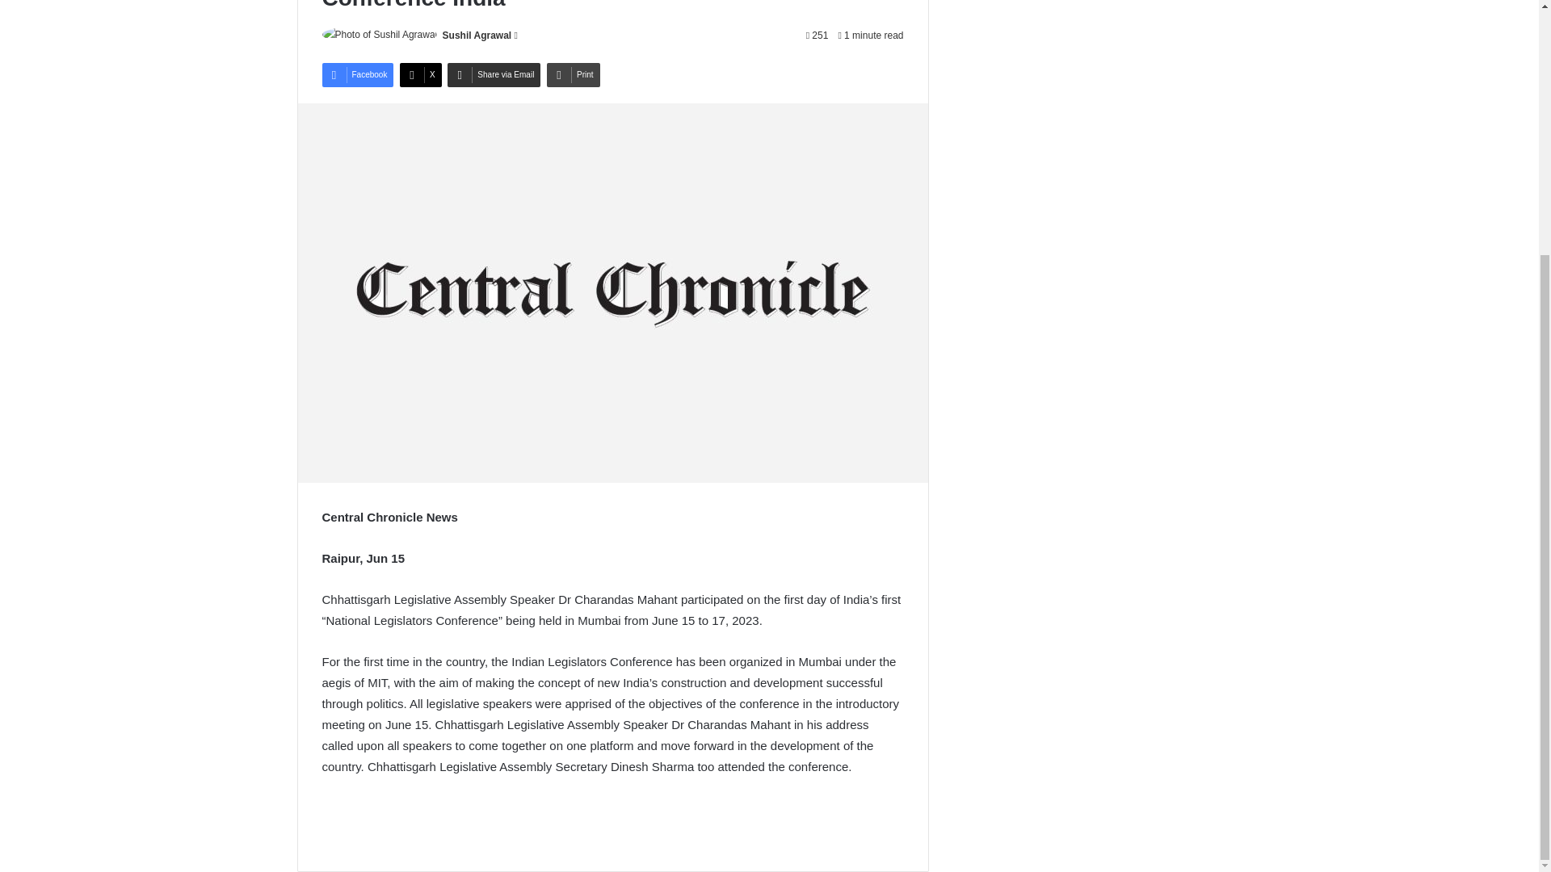  Describe the element at coordinates (494, 74) in the screenshot. I see `Share via Email` at that location.